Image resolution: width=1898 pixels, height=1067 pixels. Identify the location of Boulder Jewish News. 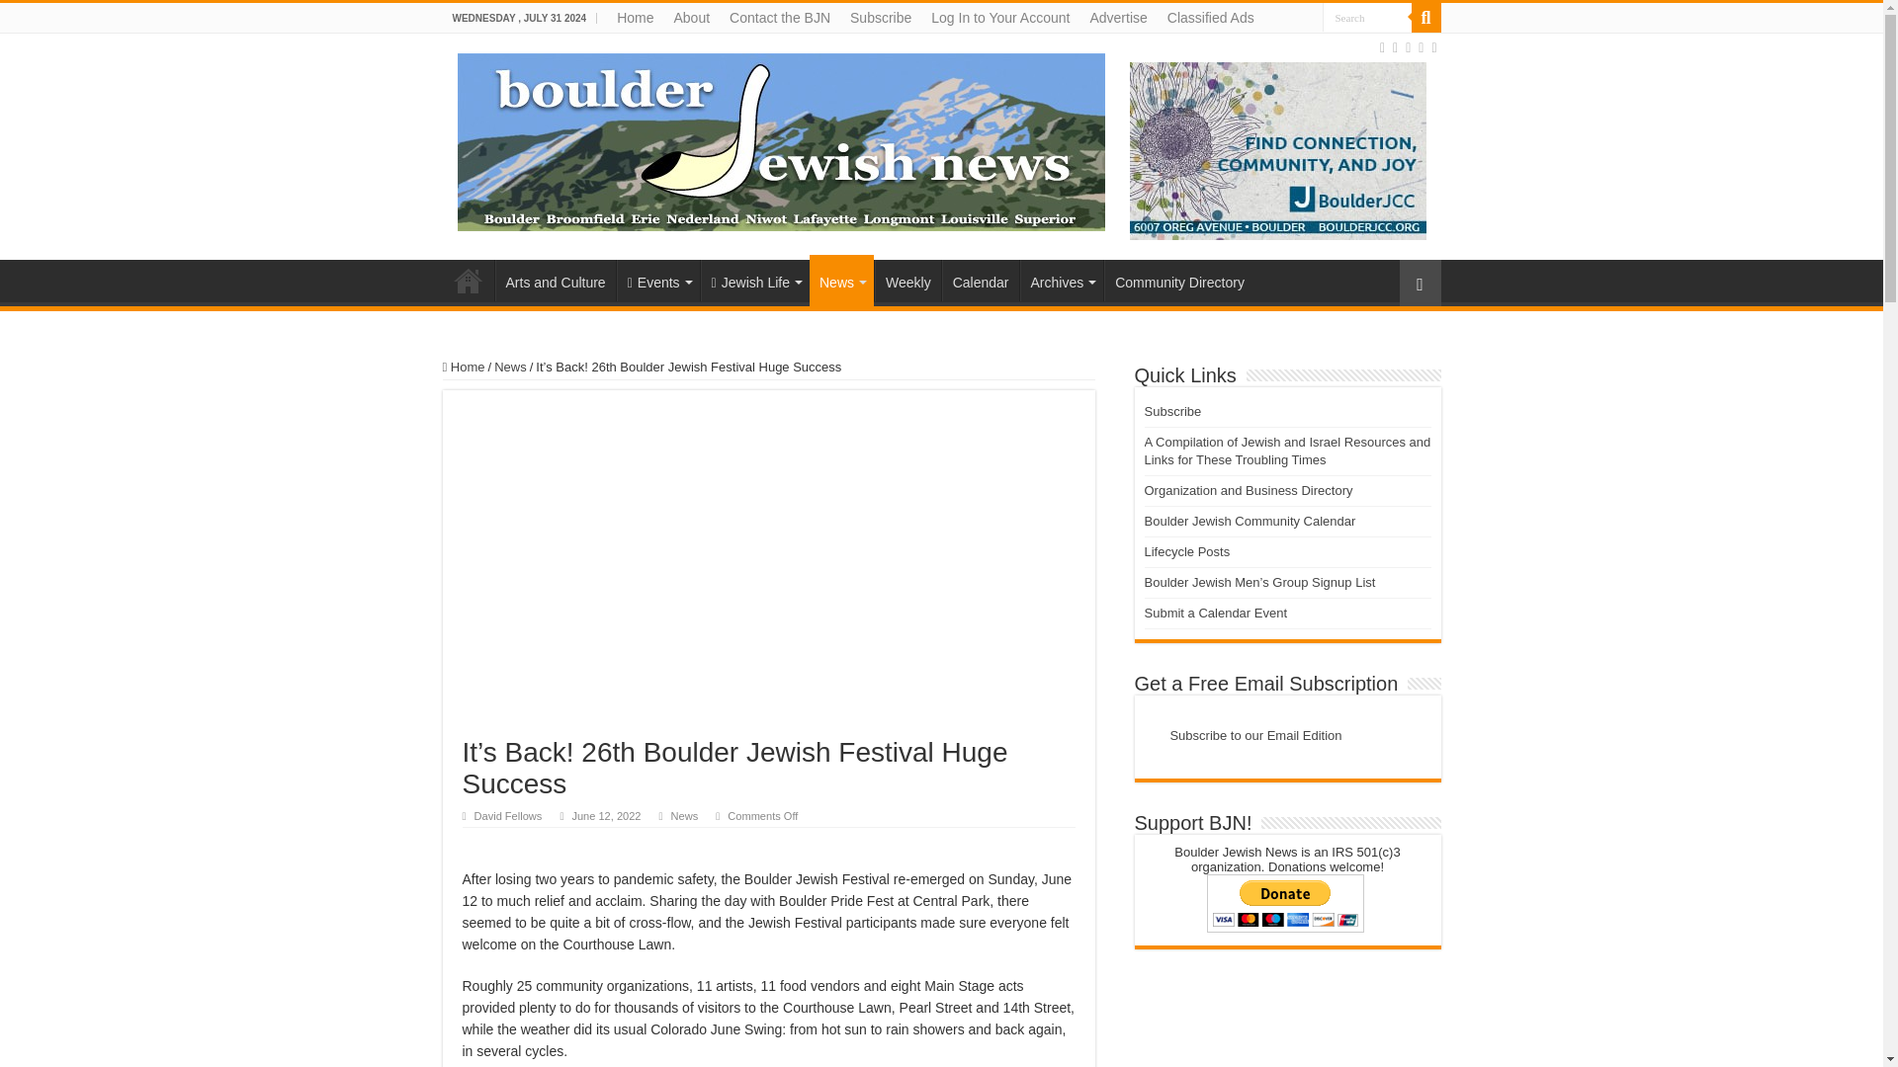
(781, 138).